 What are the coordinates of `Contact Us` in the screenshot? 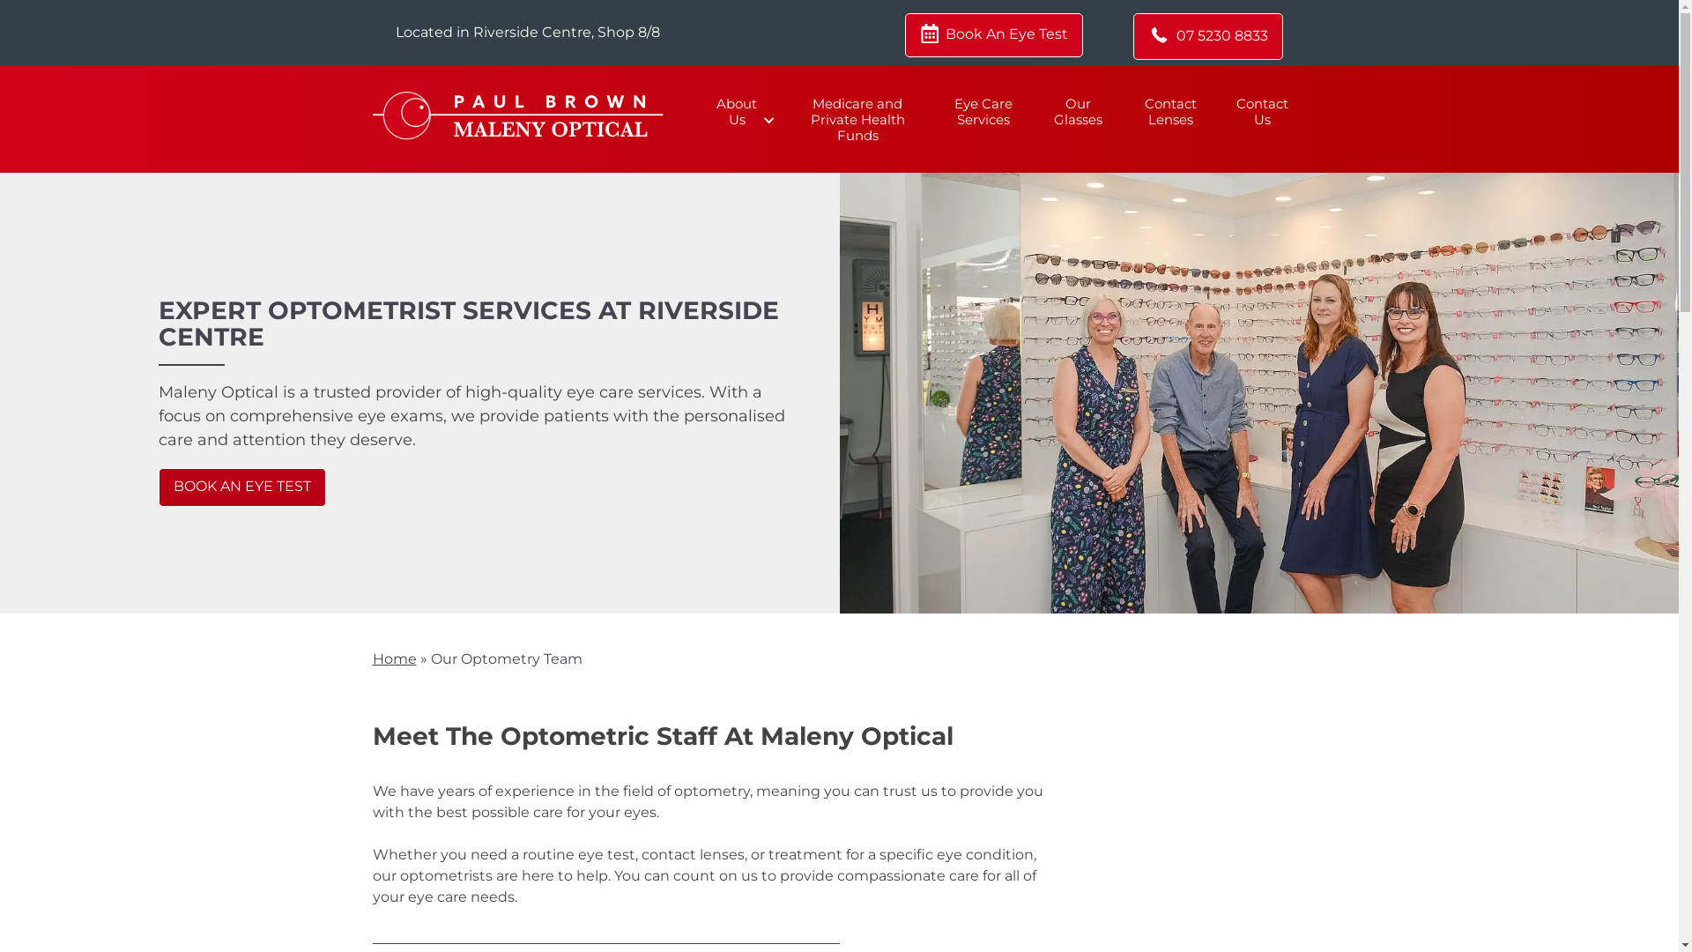 It's located at (1262, 112).